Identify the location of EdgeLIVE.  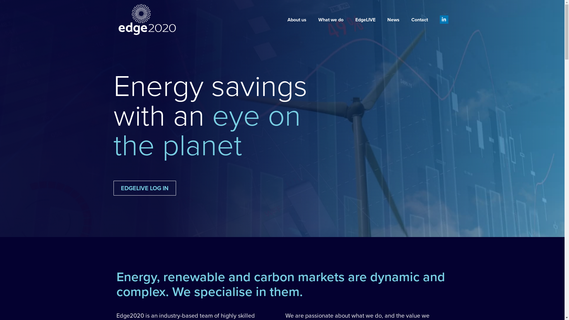
(365, 20).